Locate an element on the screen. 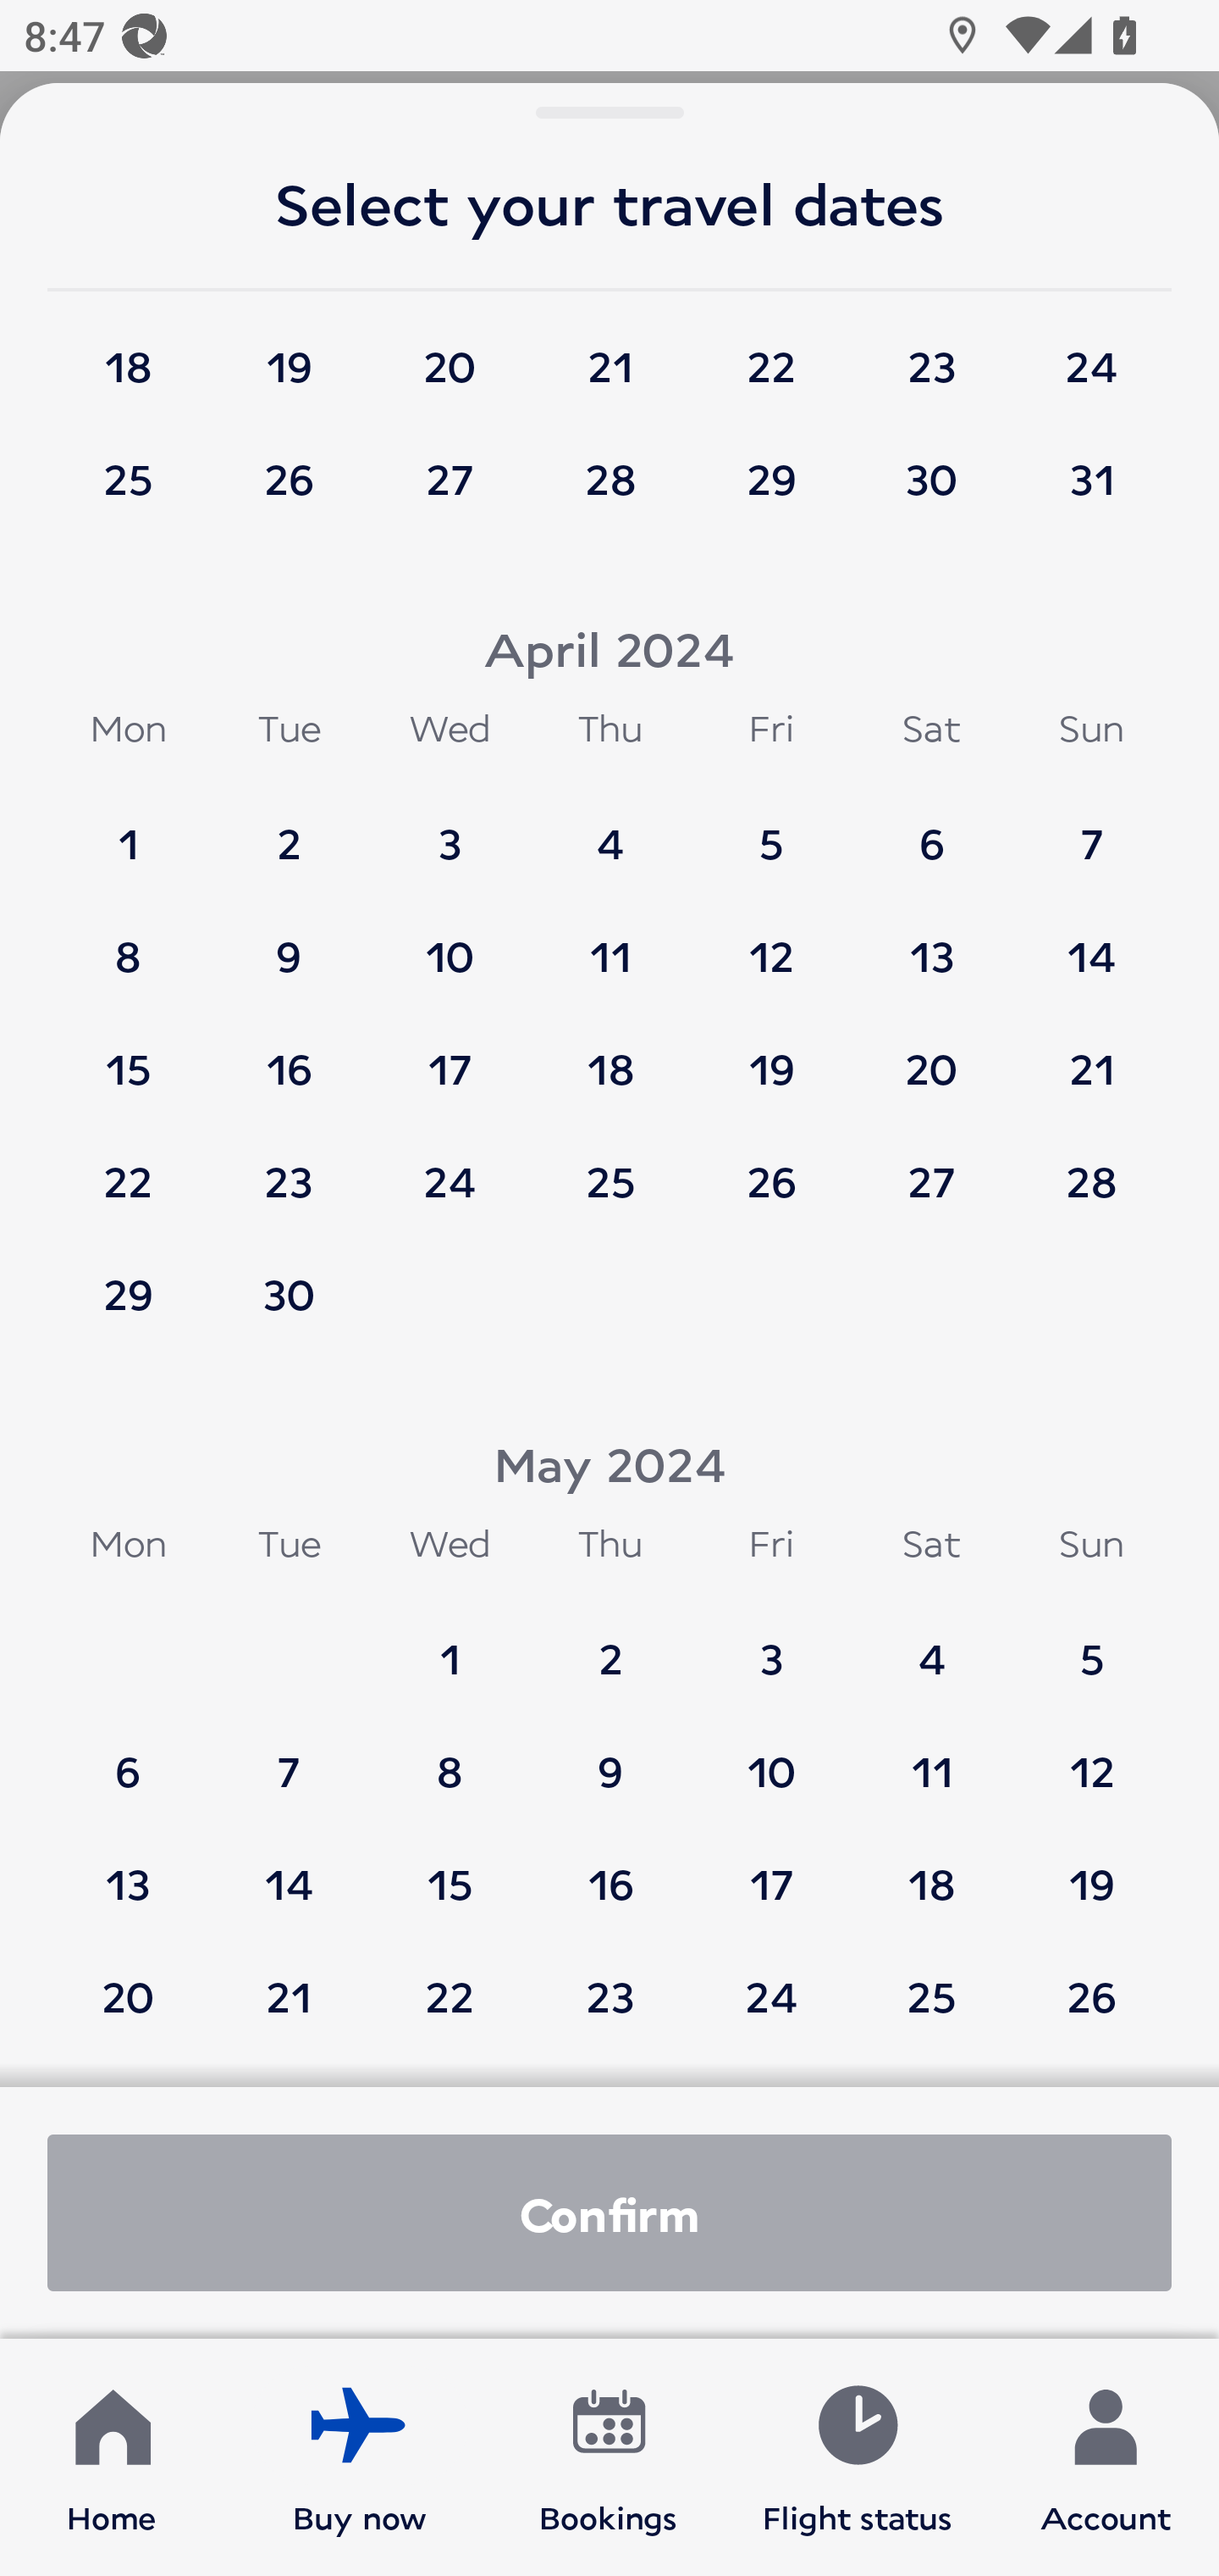 The height and width of the screenshot is (2576, 1219). 18 is located at coordinates (128, 350).